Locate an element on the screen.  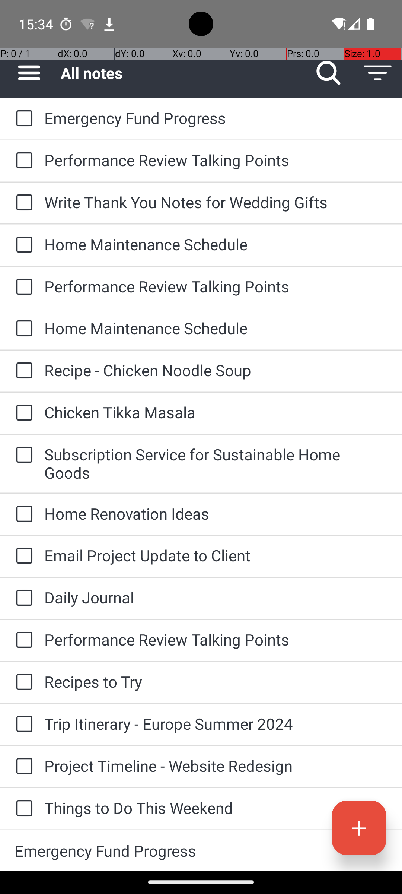
Daily Journal is located at coordinates (216, 597).